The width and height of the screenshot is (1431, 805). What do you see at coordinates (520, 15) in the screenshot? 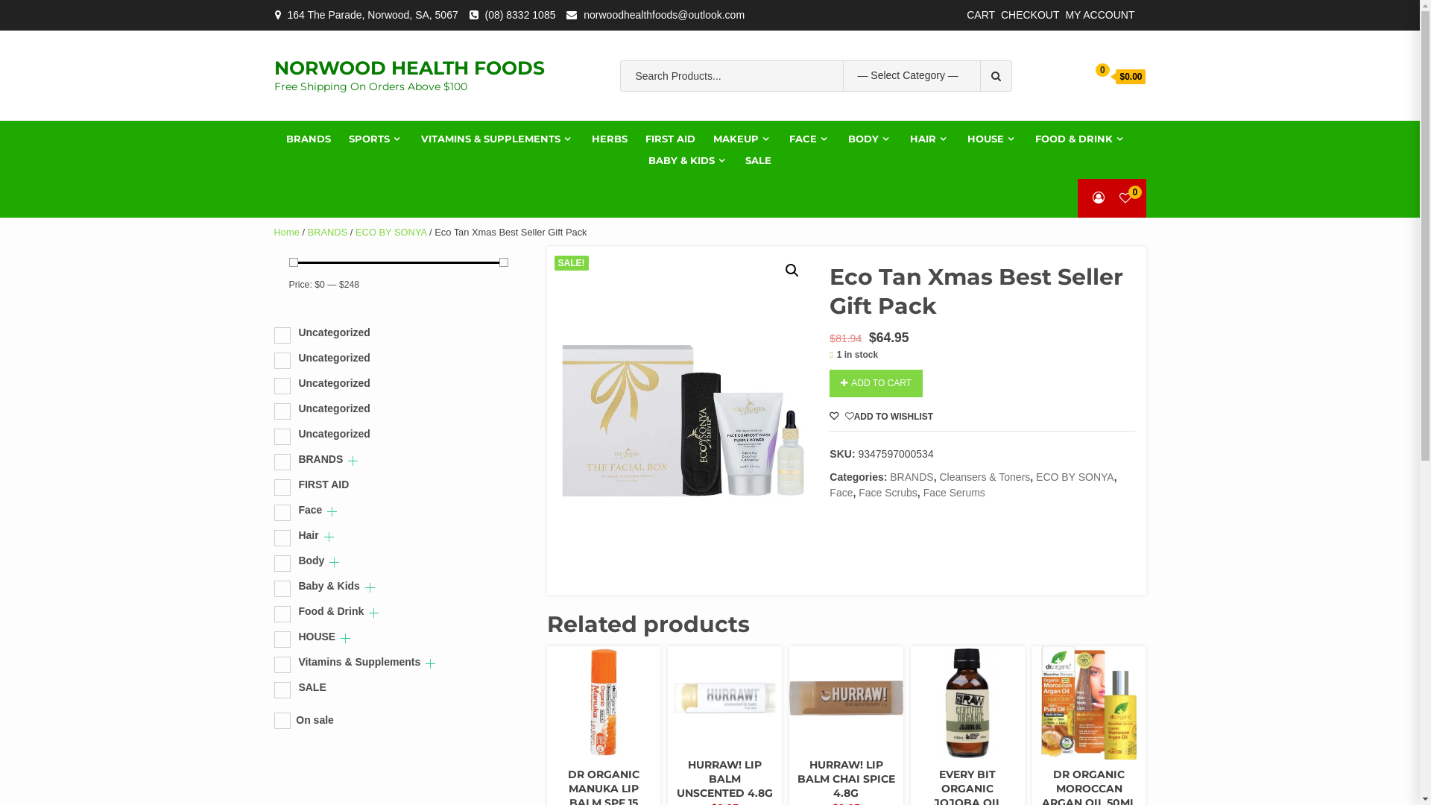
I see `(08) 8332 1085` at bounding box center [520, 15].